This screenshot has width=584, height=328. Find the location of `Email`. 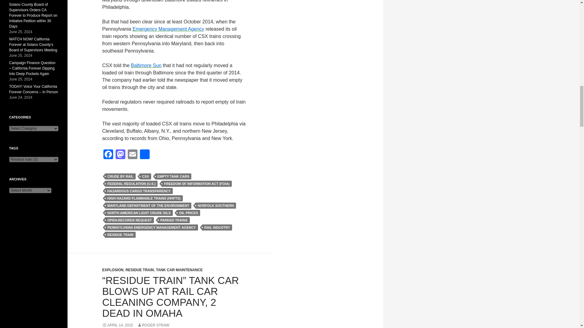

Email is located at coordinates (133, 155).